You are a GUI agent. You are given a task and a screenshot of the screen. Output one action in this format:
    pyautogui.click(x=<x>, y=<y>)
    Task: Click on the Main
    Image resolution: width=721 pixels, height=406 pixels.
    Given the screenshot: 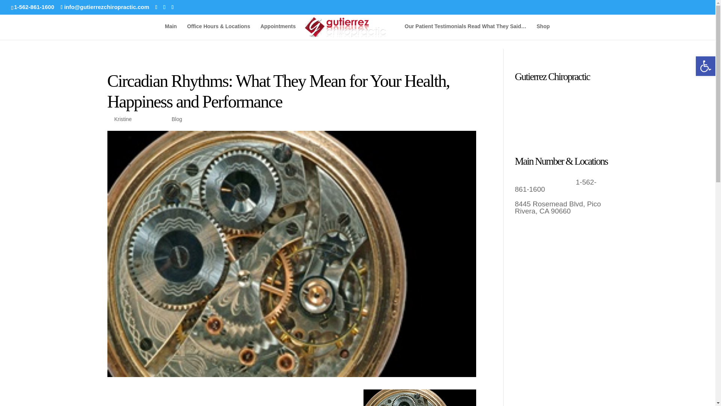 What is the action you would take?
    pyautogui.click(x=170, y=32)
    